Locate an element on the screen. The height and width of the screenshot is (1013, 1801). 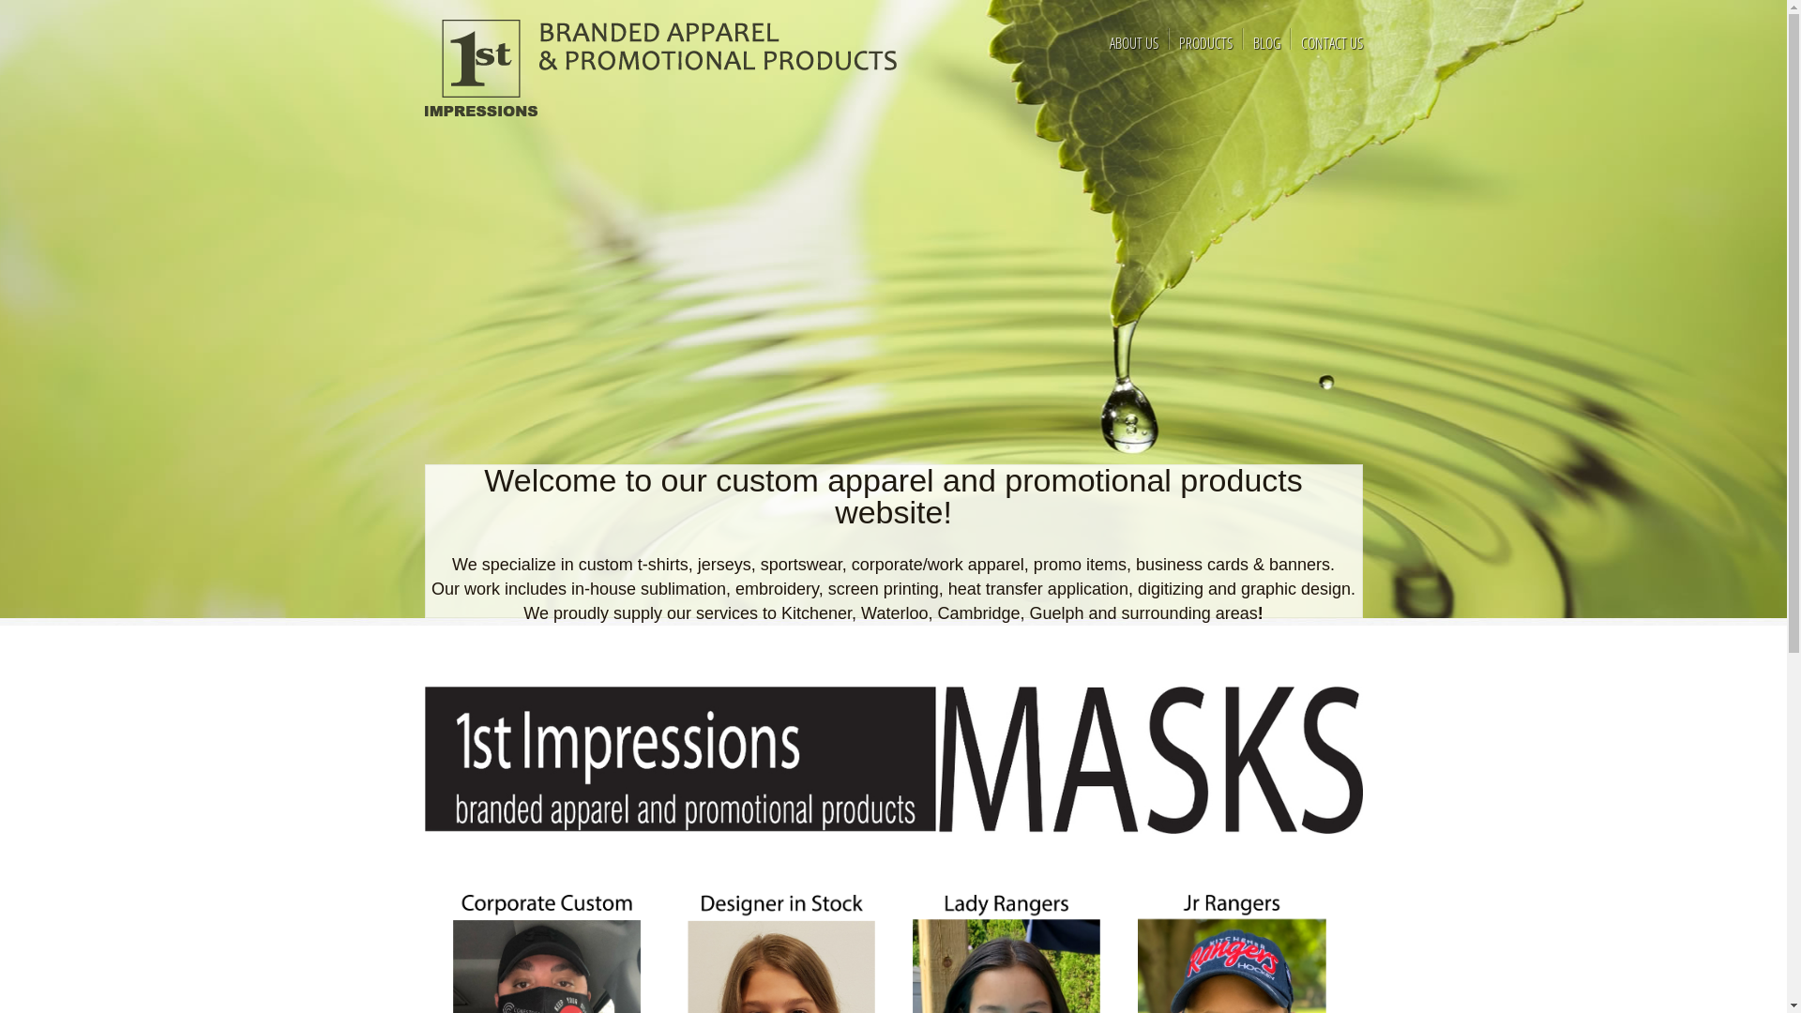
PRODUCTS is located at coordinates (1204, 43).